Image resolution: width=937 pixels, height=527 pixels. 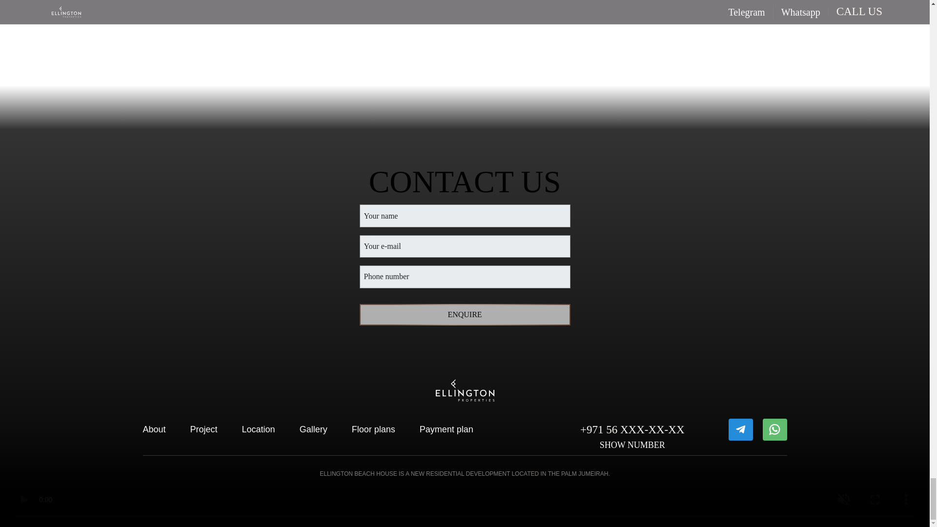 What do you see at coordinates (446, 429) in the screenshot?
I see `Payment plan` at bounding box center [446, 429].